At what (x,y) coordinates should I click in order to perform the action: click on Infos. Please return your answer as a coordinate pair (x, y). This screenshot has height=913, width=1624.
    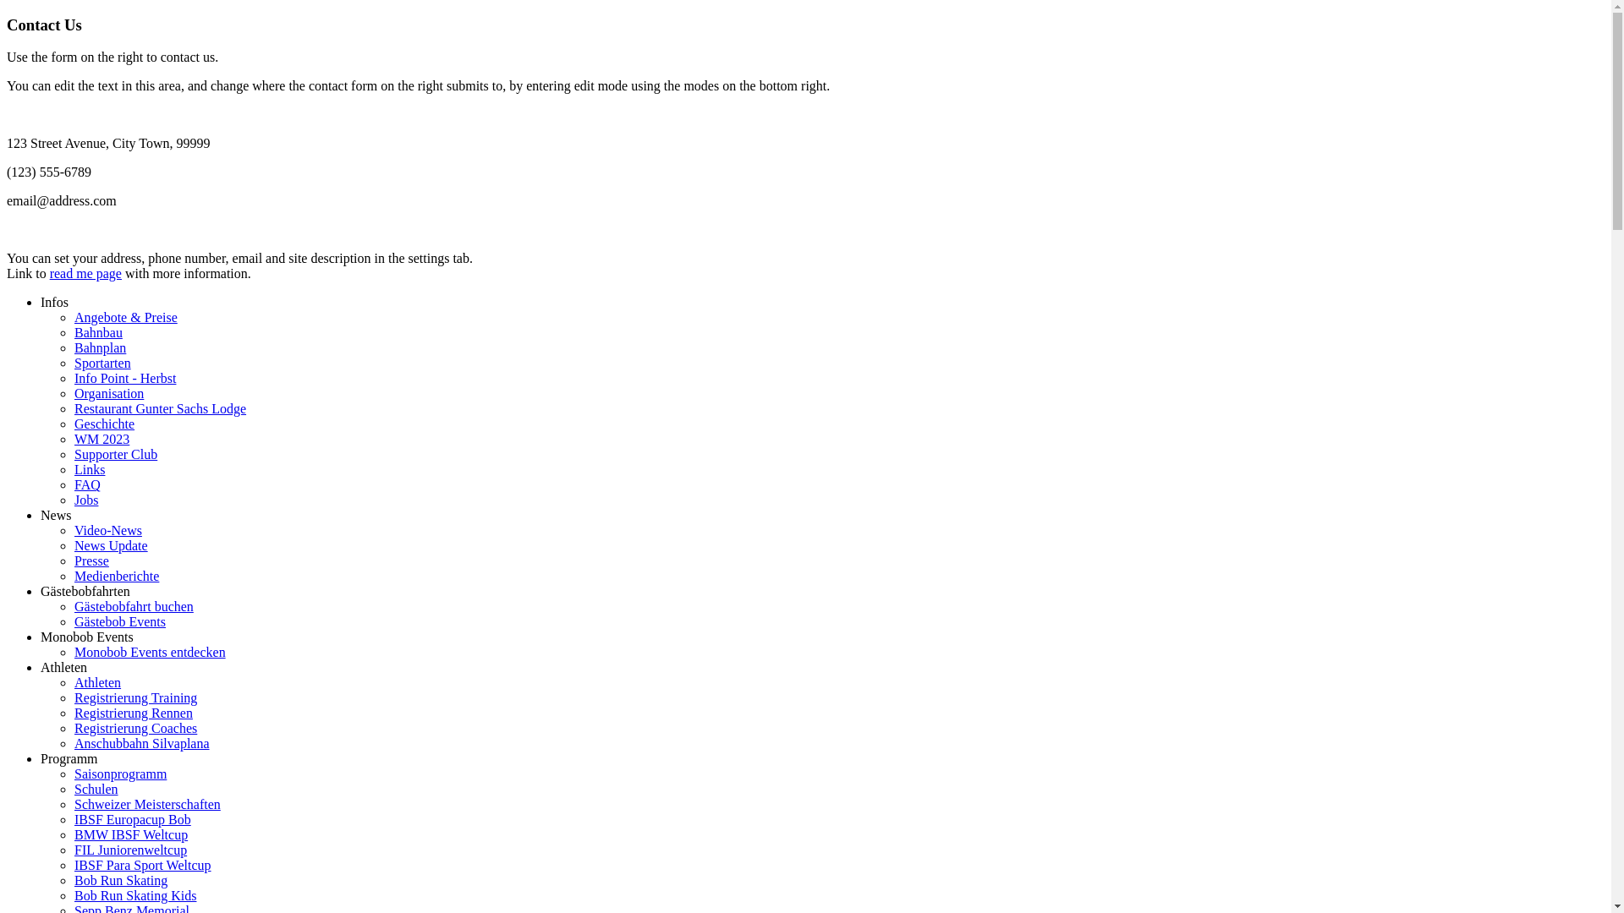
    Looking at the image, I should click on (54, 303).